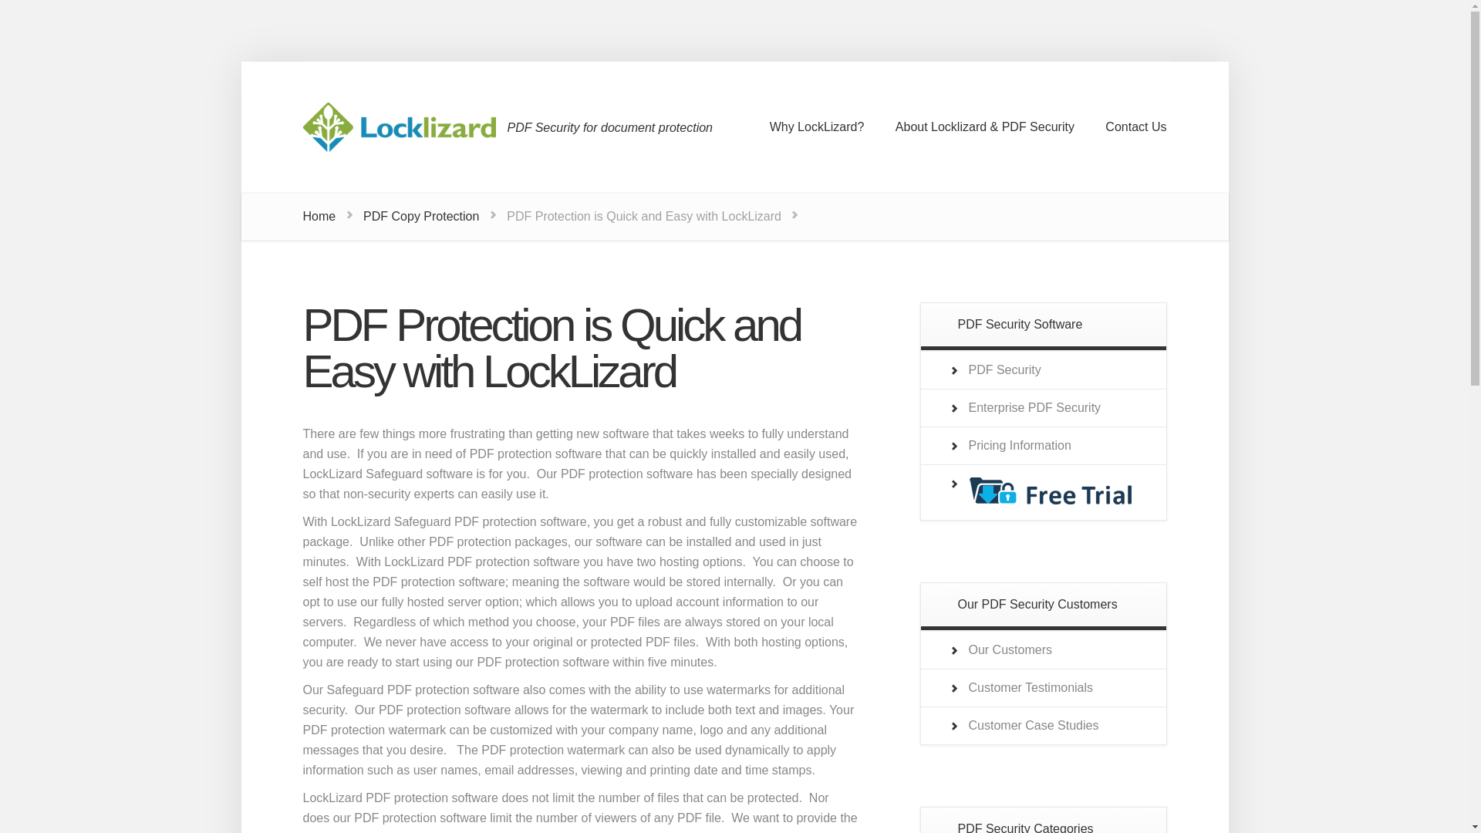  What do you see at coordinates (1049, 501) in the screenshot?
I see `FREE 15 day evaluation` at bounding box center [1049, 501].